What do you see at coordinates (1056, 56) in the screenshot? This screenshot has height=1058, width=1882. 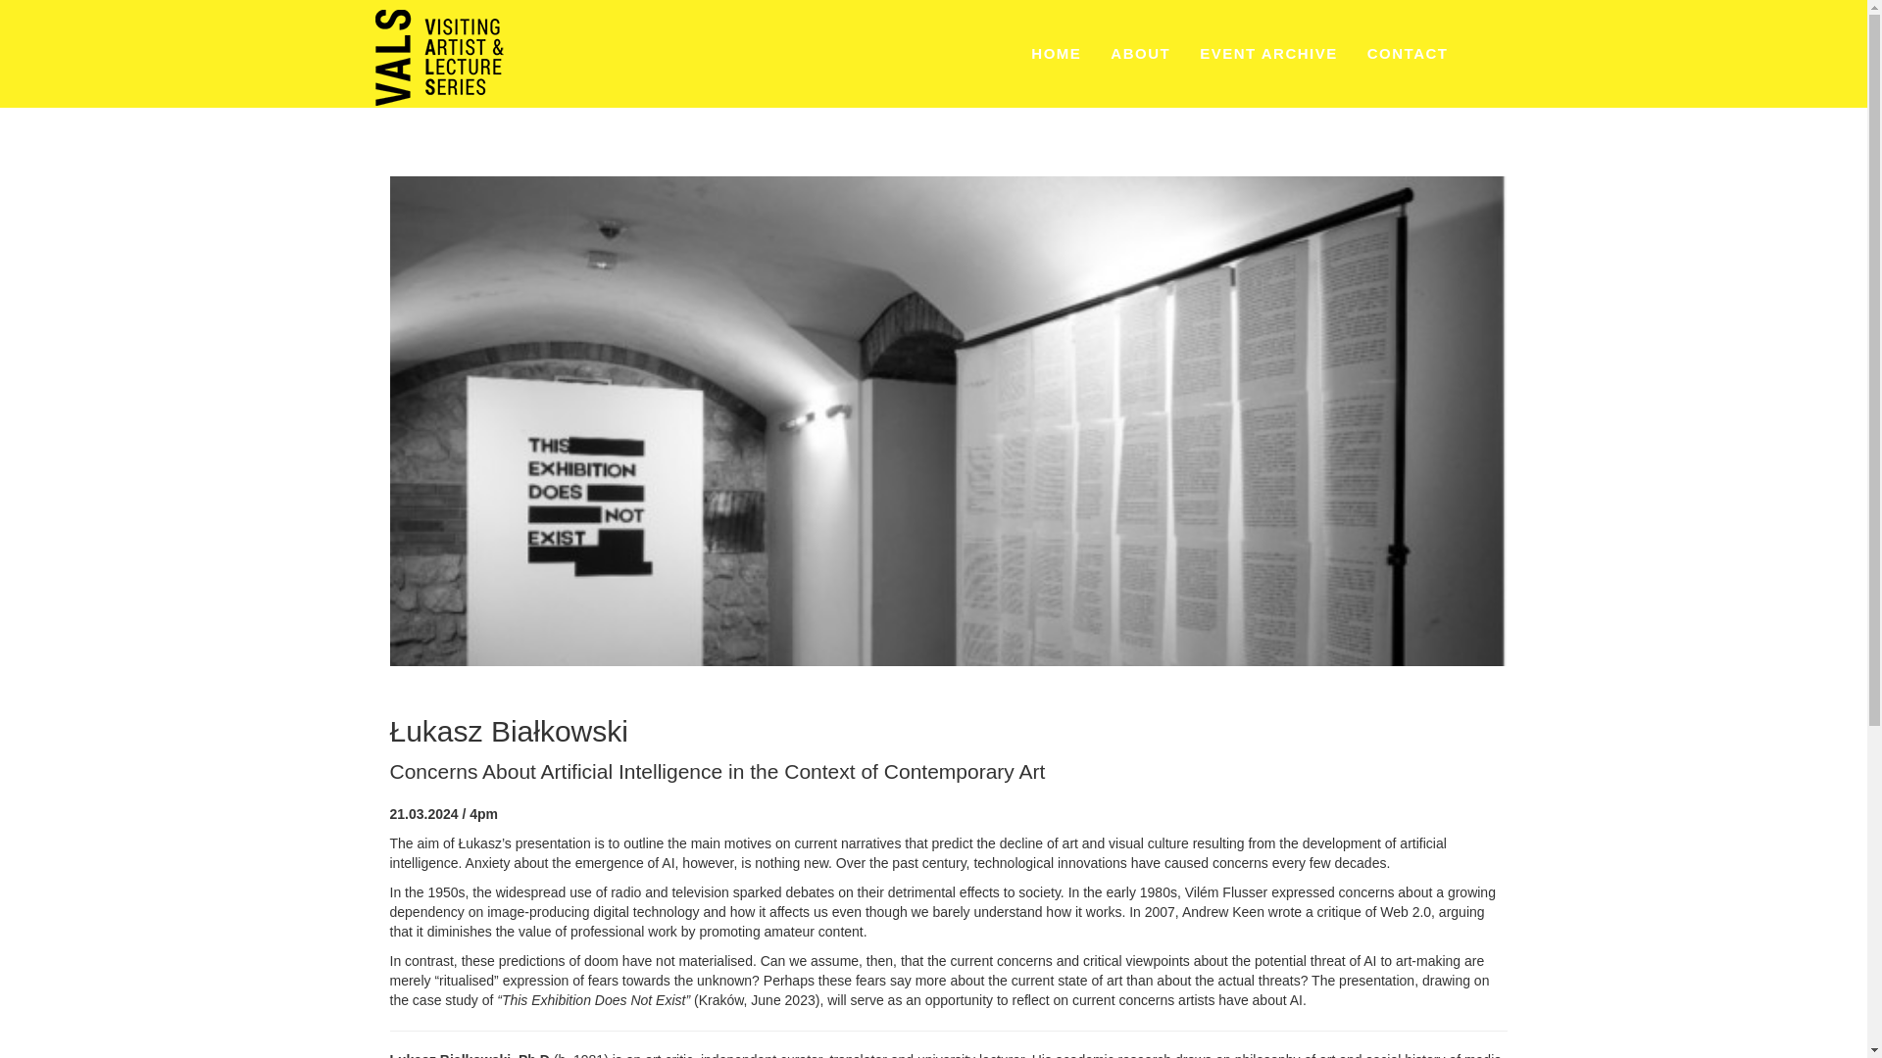 I see `HOME` at bounding box center [1056, 56].